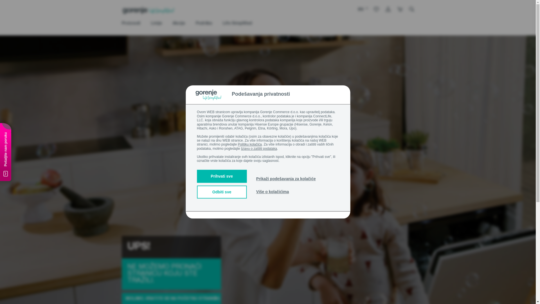  What do you see at coordinates (355, 48) in the screenshot?
I see `Ok` at bounding box center [355, 48].